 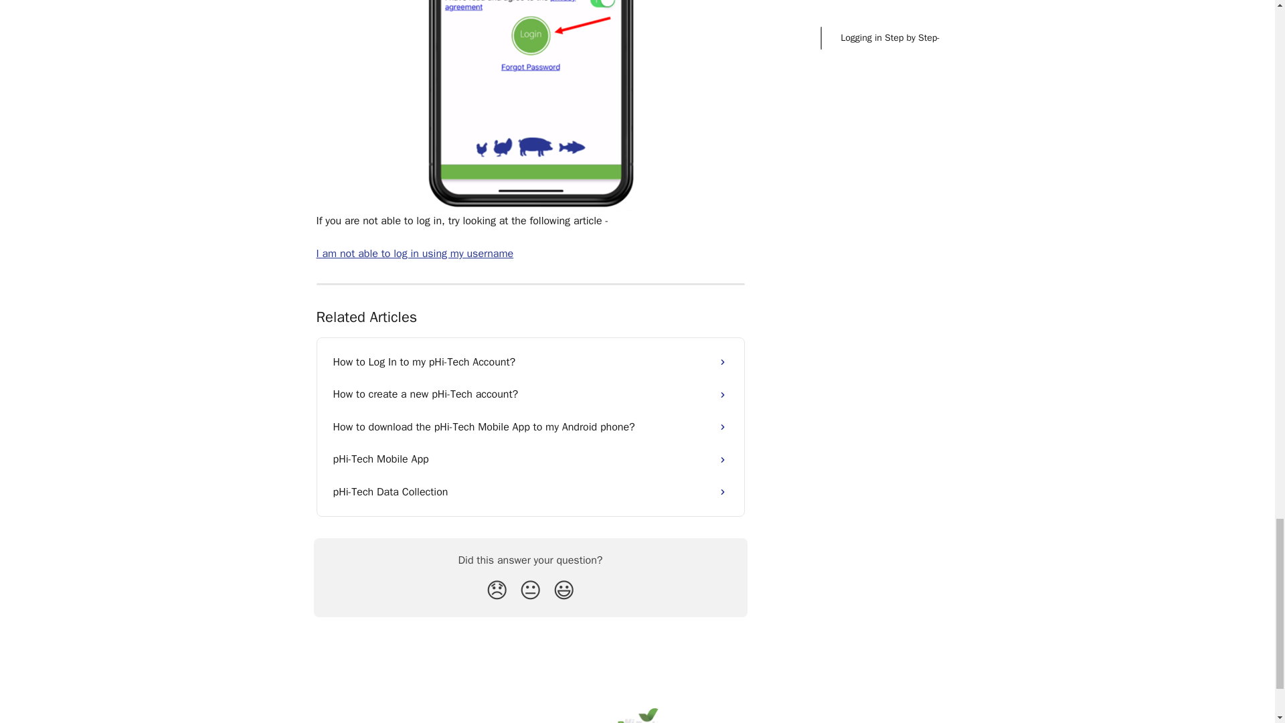 What do you see at coordinates (530, 590) in the screenshot?
I see `Neutral` at bounding box center [530, 590].